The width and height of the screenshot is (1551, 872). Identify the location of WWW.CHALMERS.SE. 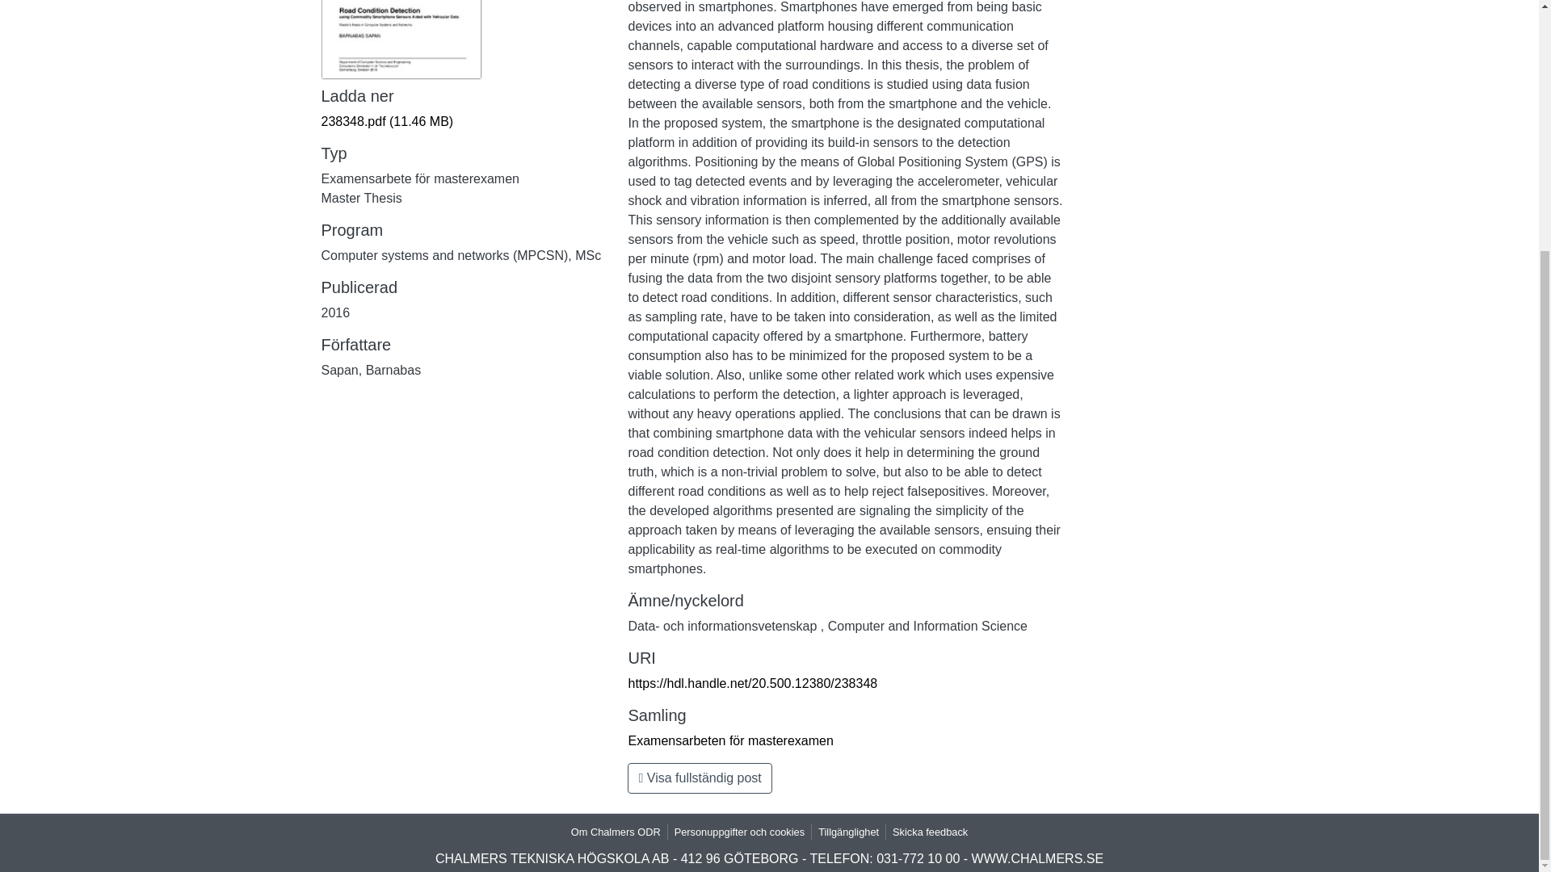
(1038, 859).